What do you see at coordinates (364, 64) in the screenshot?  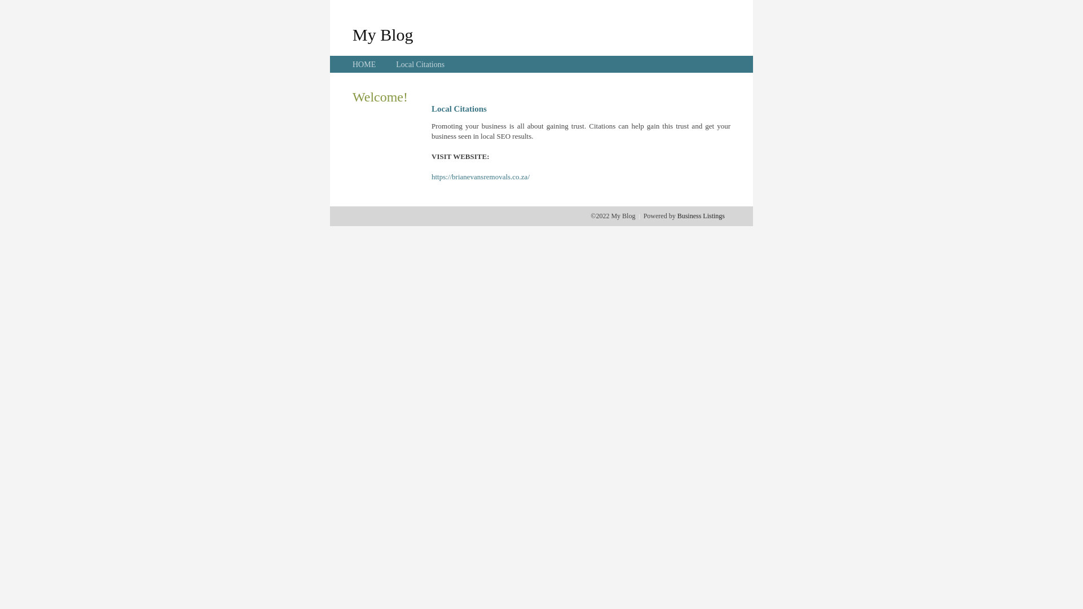 I see `HOME` at bounding box center [364, 64].